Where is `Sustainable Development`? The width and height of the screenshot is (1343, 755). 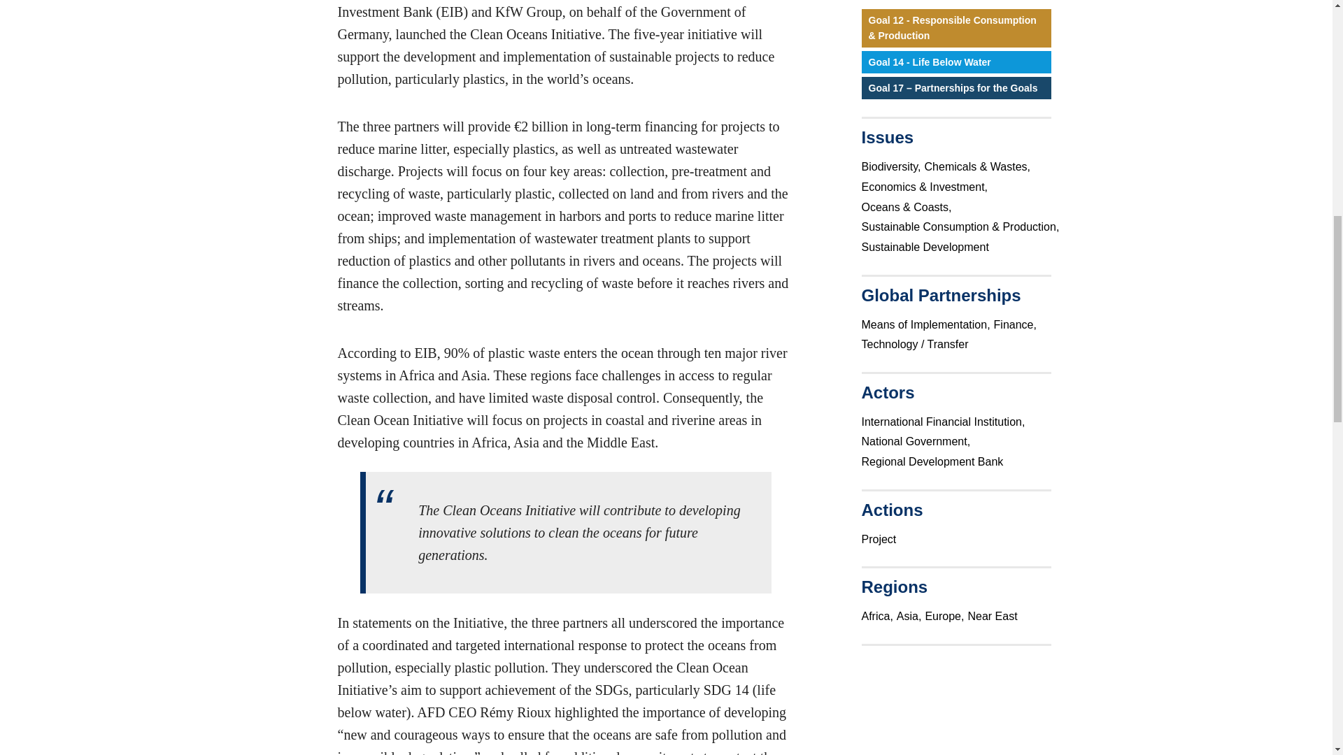
Sustainable Development is located at coordinates (927, 246).